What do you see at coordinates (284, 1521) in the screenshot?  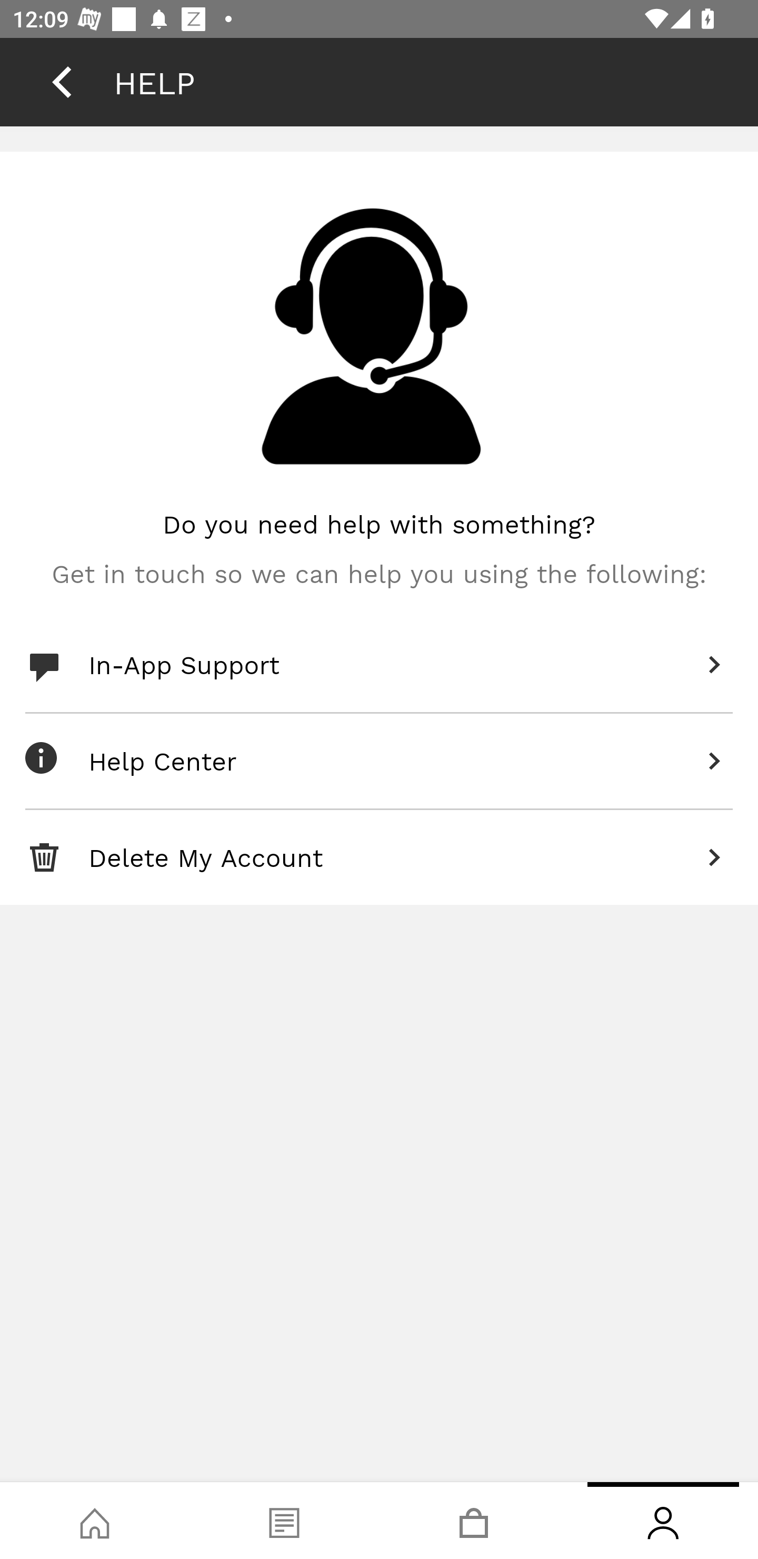 I see `Blog, tab, 2 of 4` at bounding box center [284, 1521].